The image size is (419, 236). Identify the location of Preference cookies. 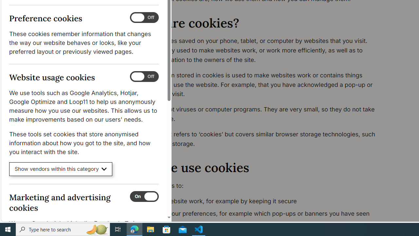
(144, 18).